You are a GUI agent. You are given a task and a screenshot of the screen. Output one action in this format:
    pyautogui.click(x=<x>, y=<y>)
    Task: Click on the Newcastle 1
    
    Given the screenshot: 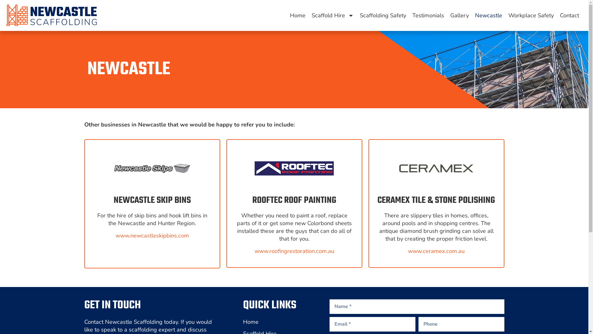 What is the action you would take?
    pyautogui.click(x=152, y=168)
    